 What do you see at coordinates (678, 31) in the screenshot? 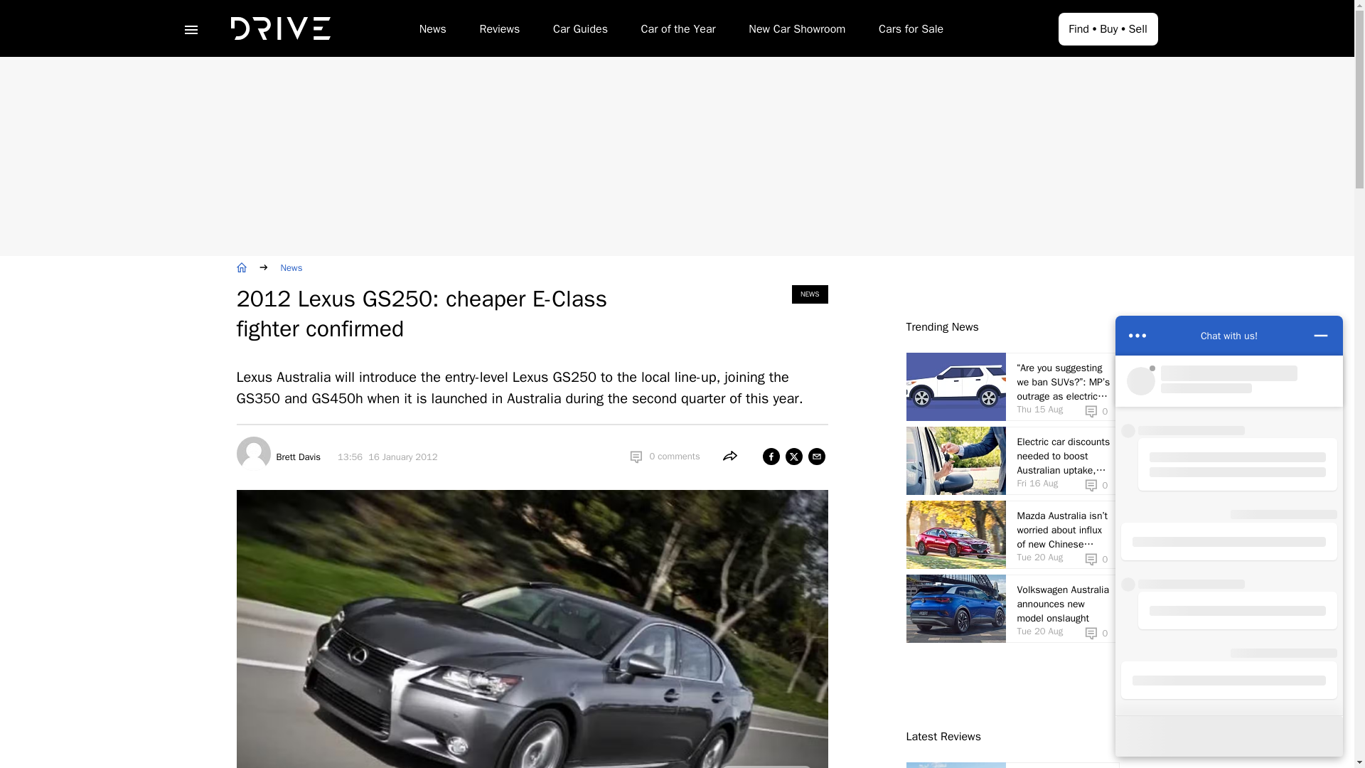
I see `Car of the Year` at bounding box center [678, 31].